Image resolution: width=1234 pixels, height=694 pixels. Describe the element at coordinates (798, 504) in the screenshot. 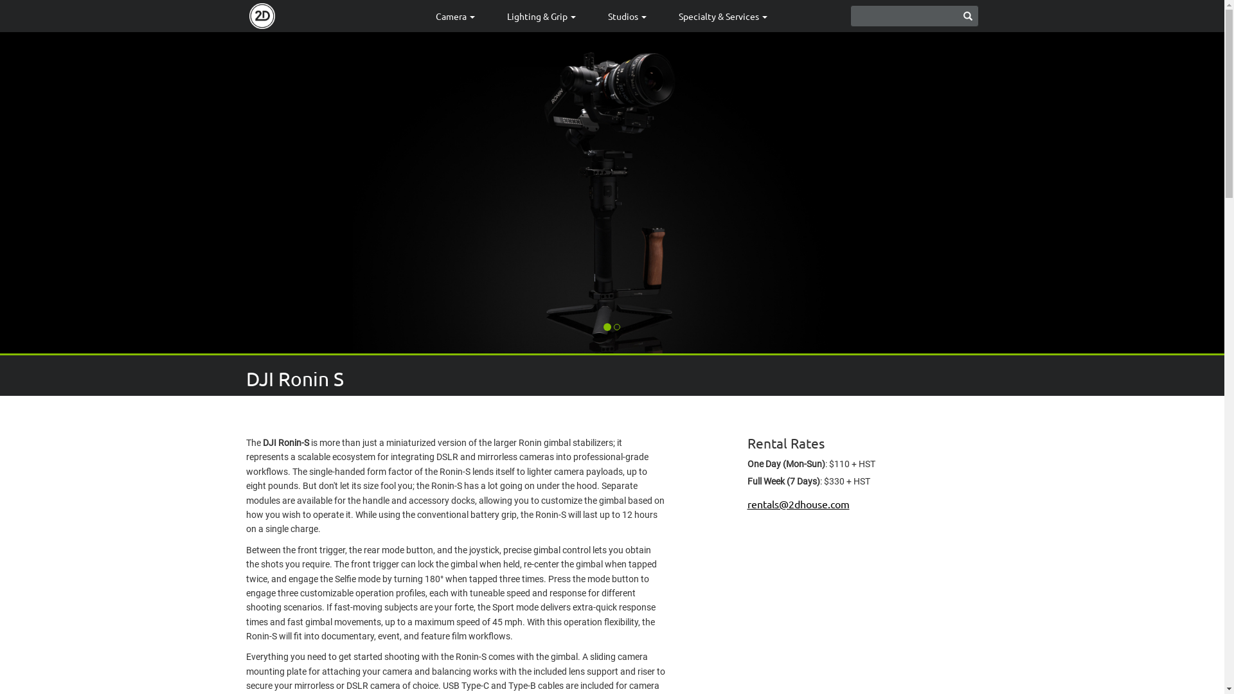

I see `rentals@2dhouse.com` at that location.